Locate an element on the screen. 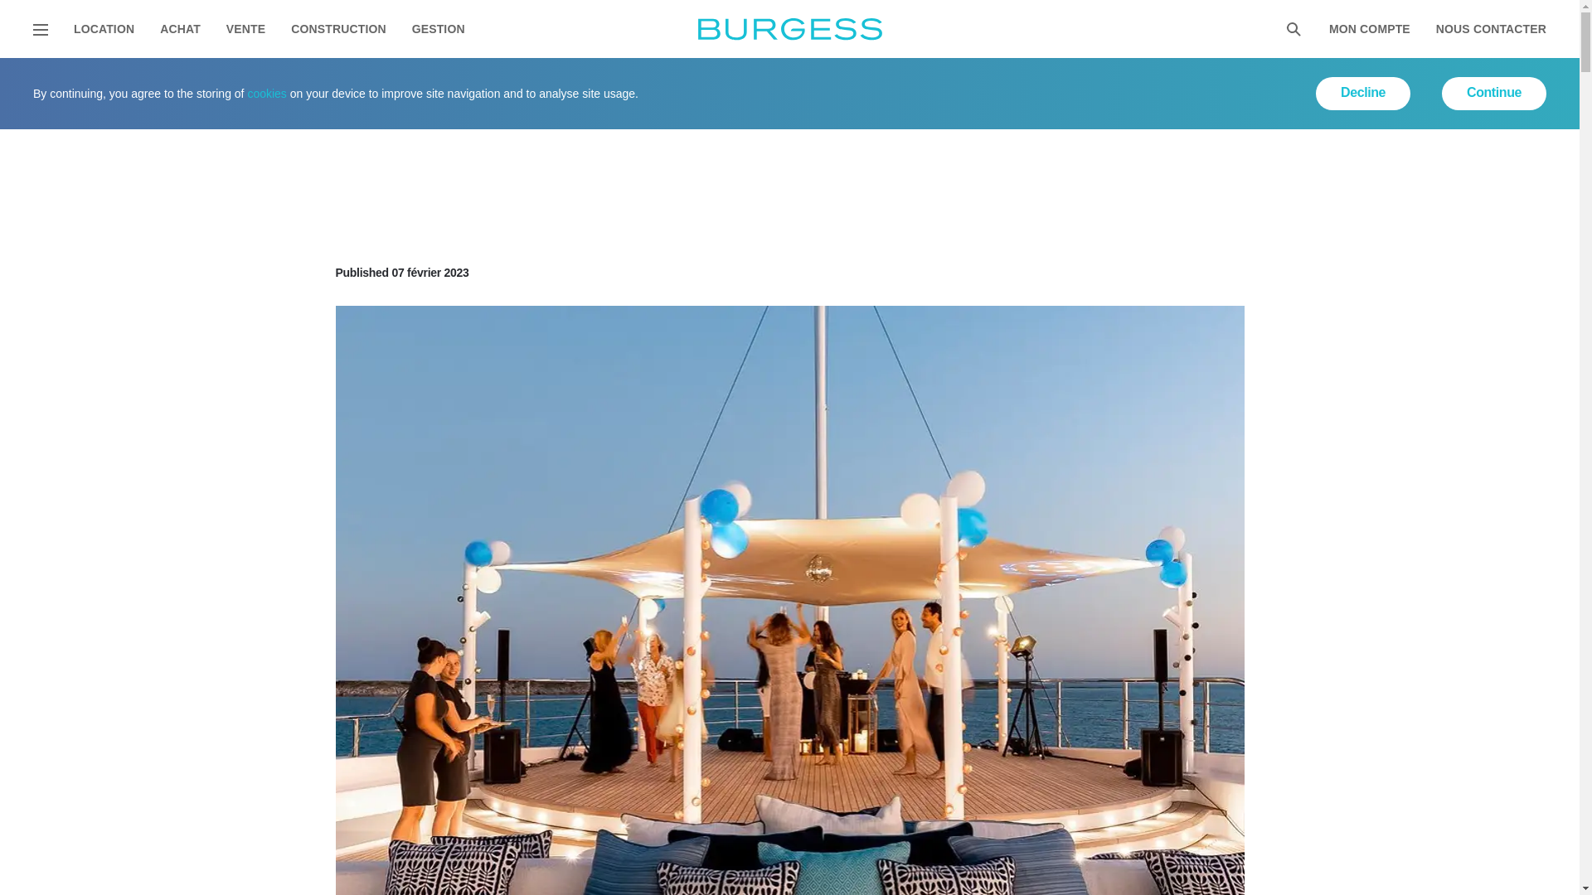 This screenshot has height=895, width=1592. LOCATION is located at coordinates (103, 30).